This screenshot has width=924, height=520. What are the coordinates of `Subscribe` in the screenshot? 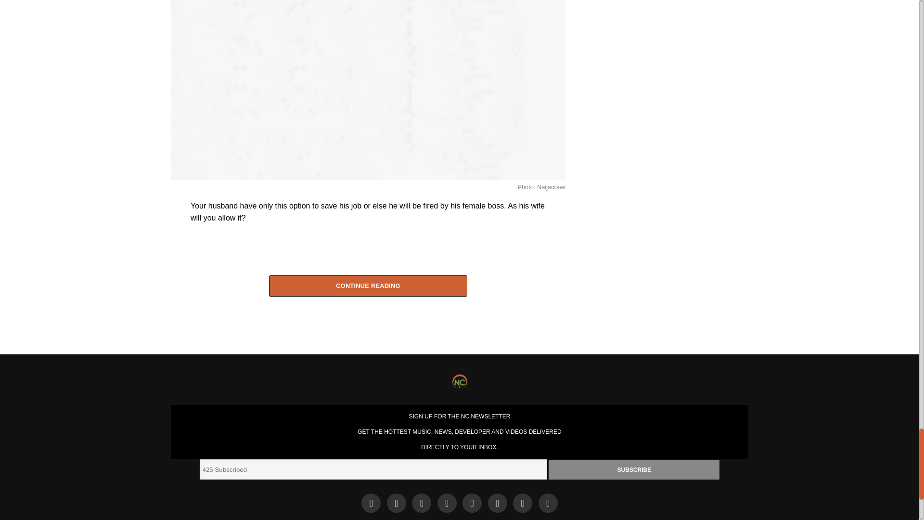 It's located at (634, 469).